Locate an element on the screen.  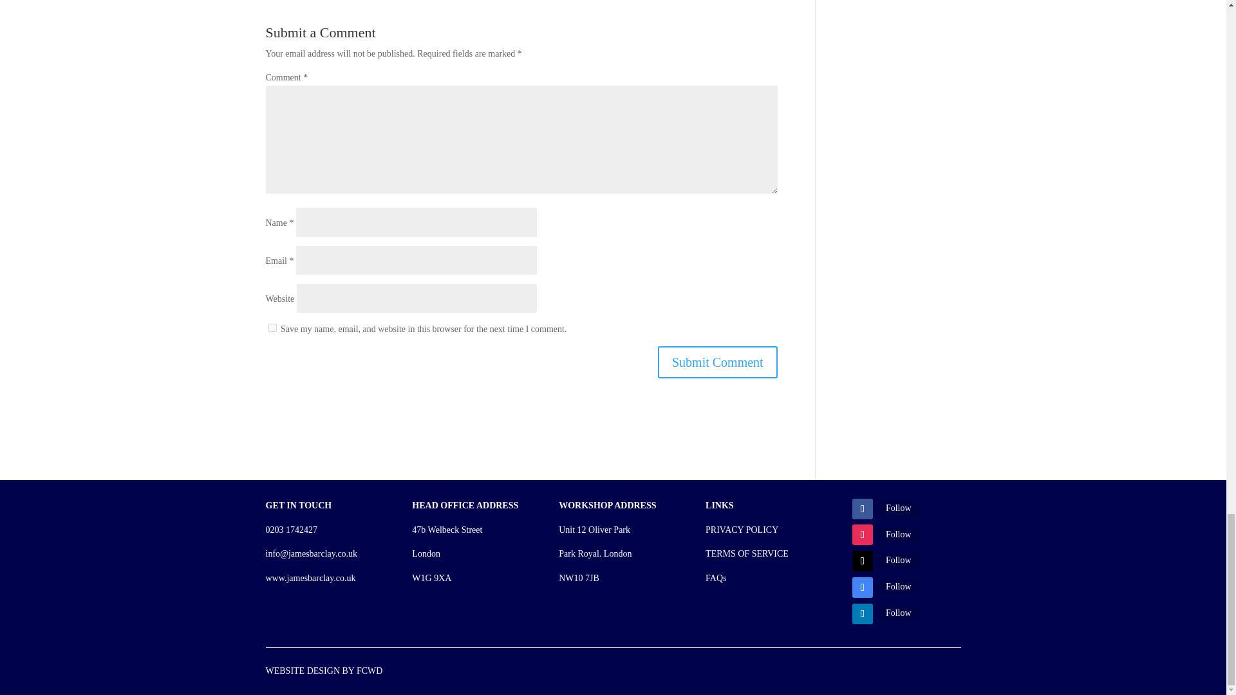
Google is located at coordinates (899, 587).